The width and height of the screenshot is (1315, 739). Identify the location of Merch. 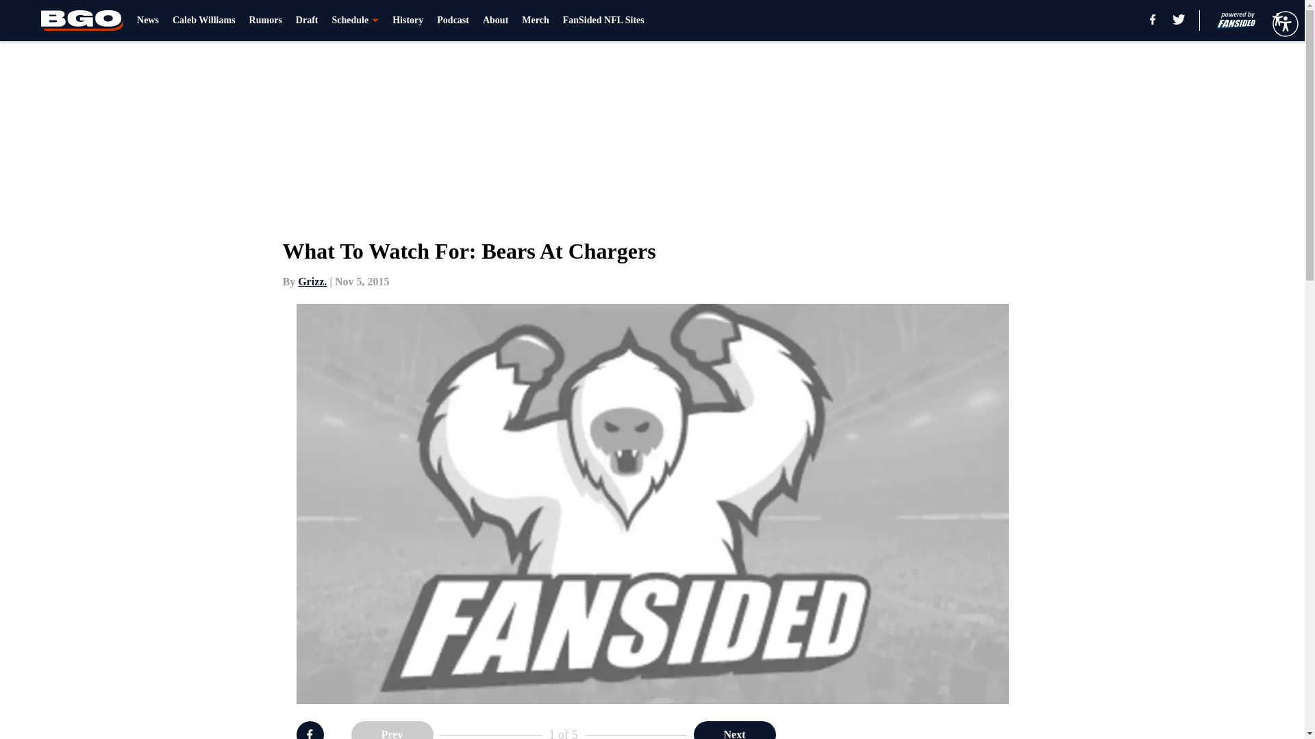
(535, 21).